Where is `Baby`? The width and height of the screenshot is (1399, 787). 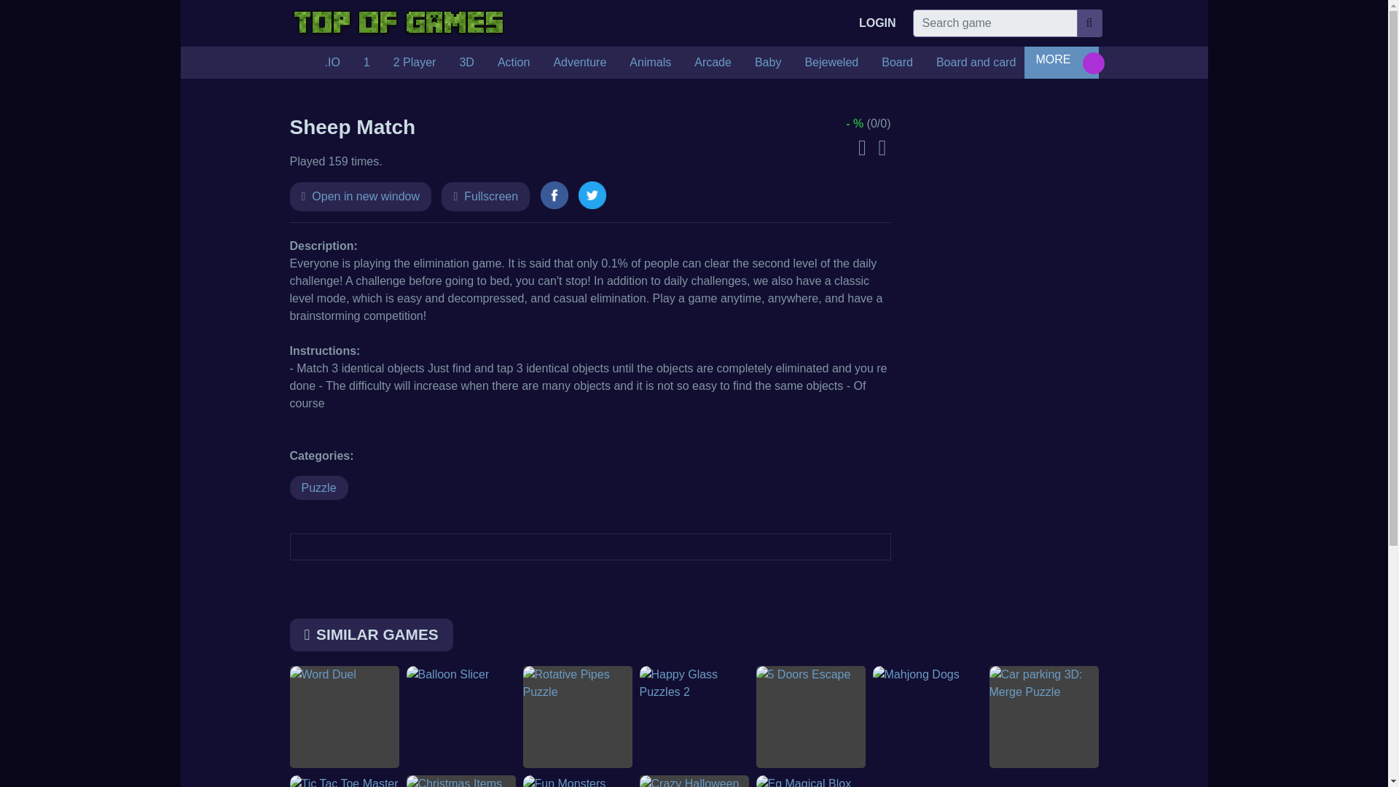 Baby is located at coordinates (768, 62).